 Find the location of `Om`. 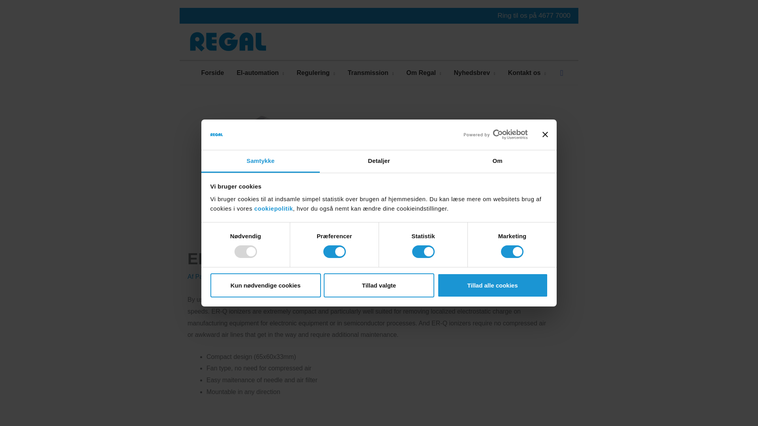

Om is located at coordinates (497, 162).